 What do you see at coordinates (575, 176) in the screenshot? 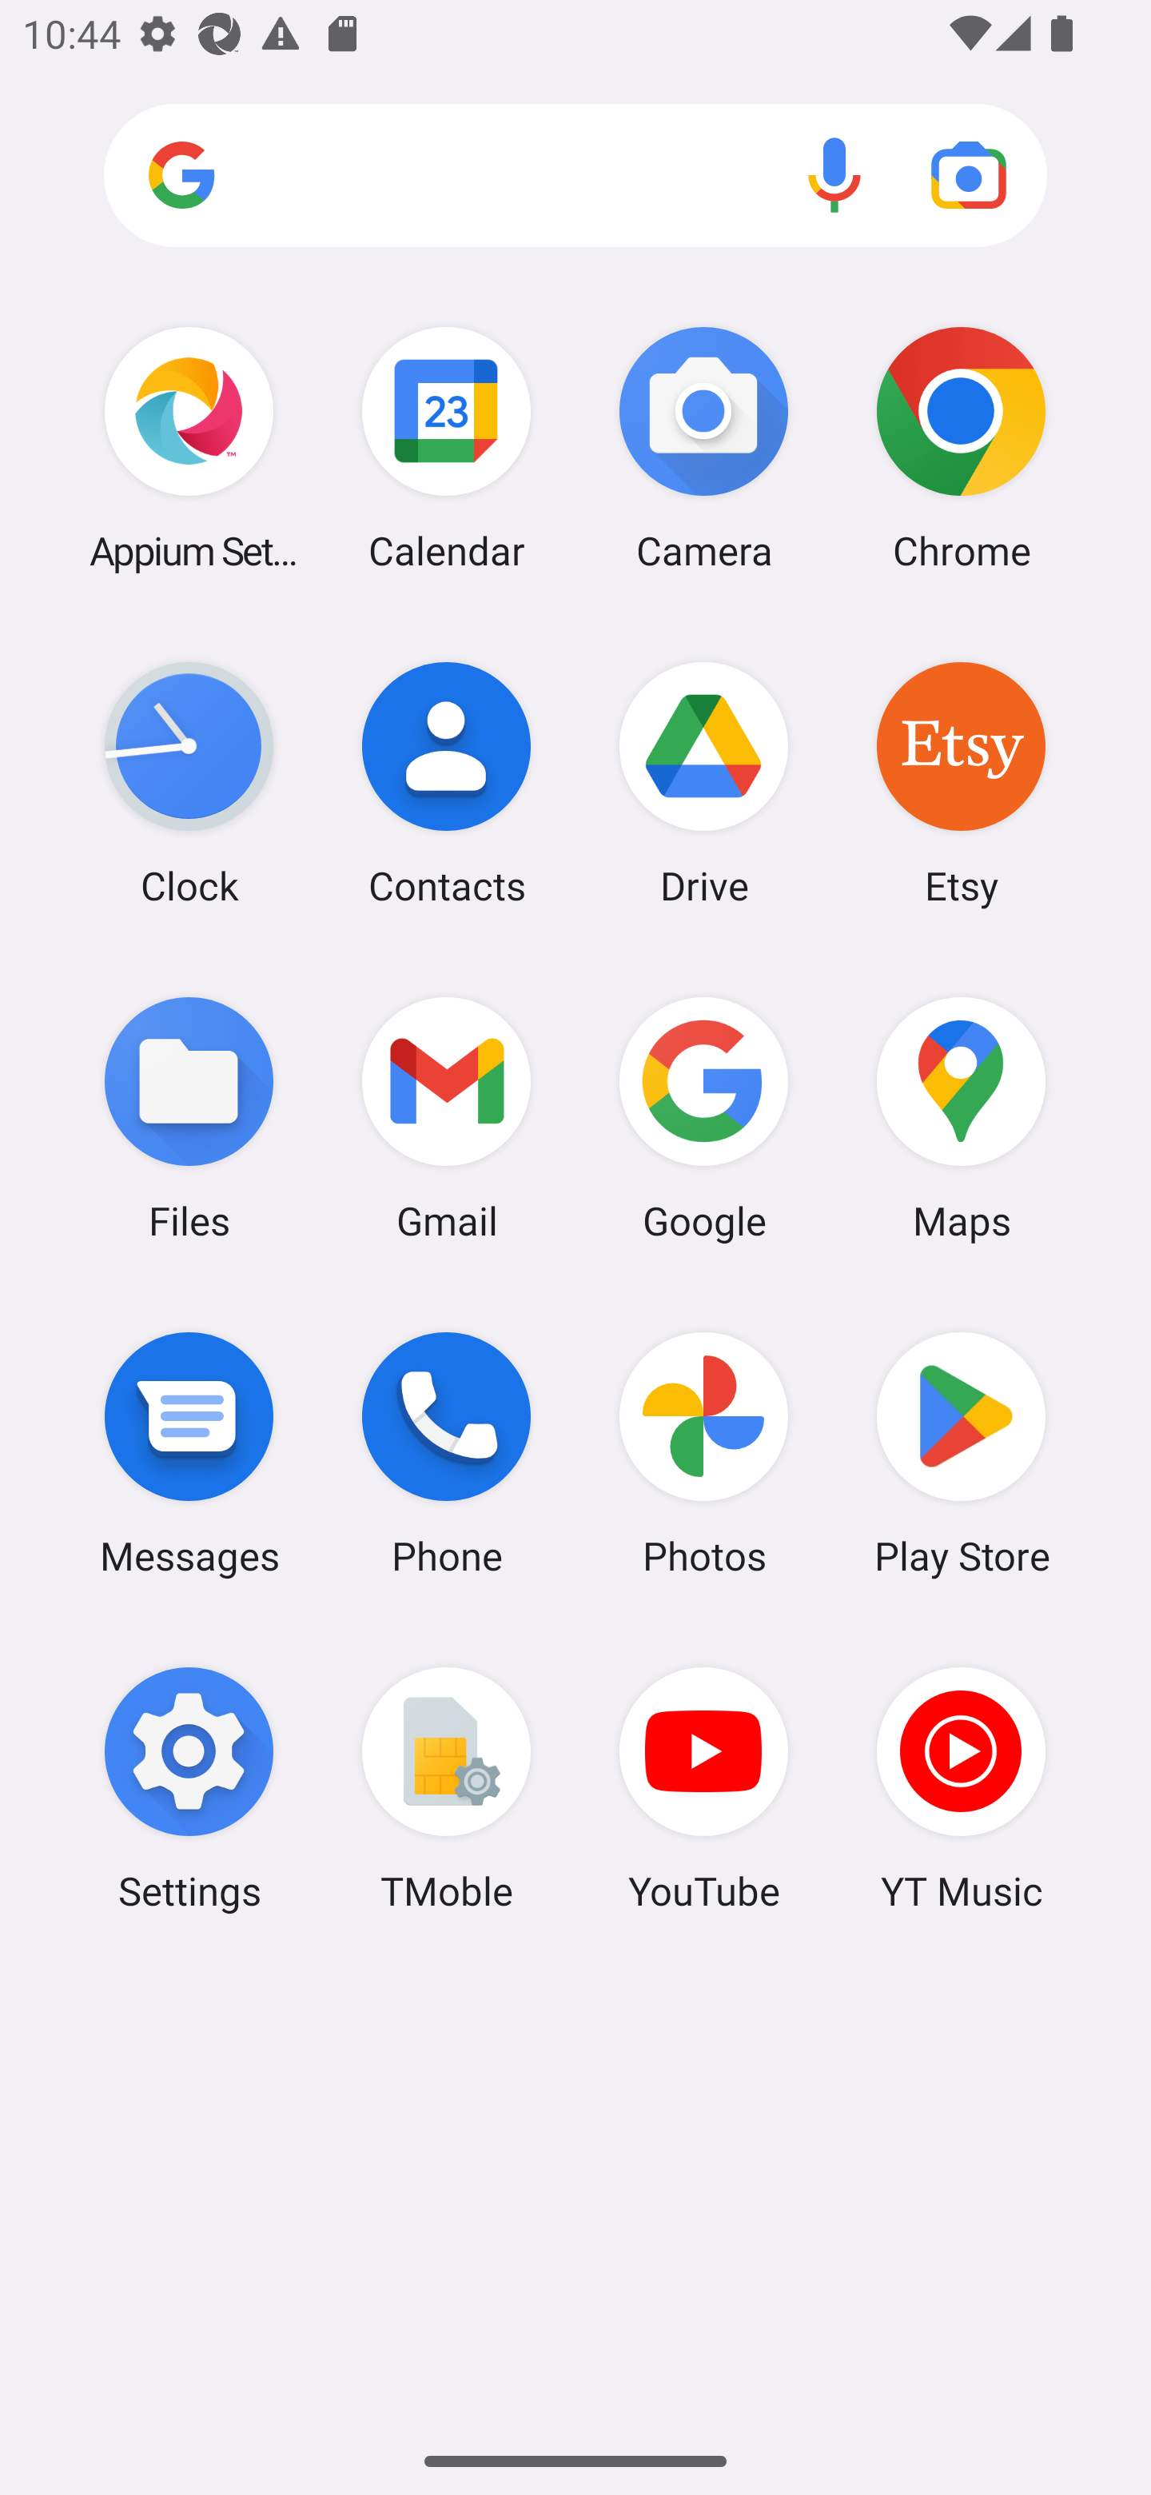
I see `Search apps, web and more` at bounding box center [575, 176].